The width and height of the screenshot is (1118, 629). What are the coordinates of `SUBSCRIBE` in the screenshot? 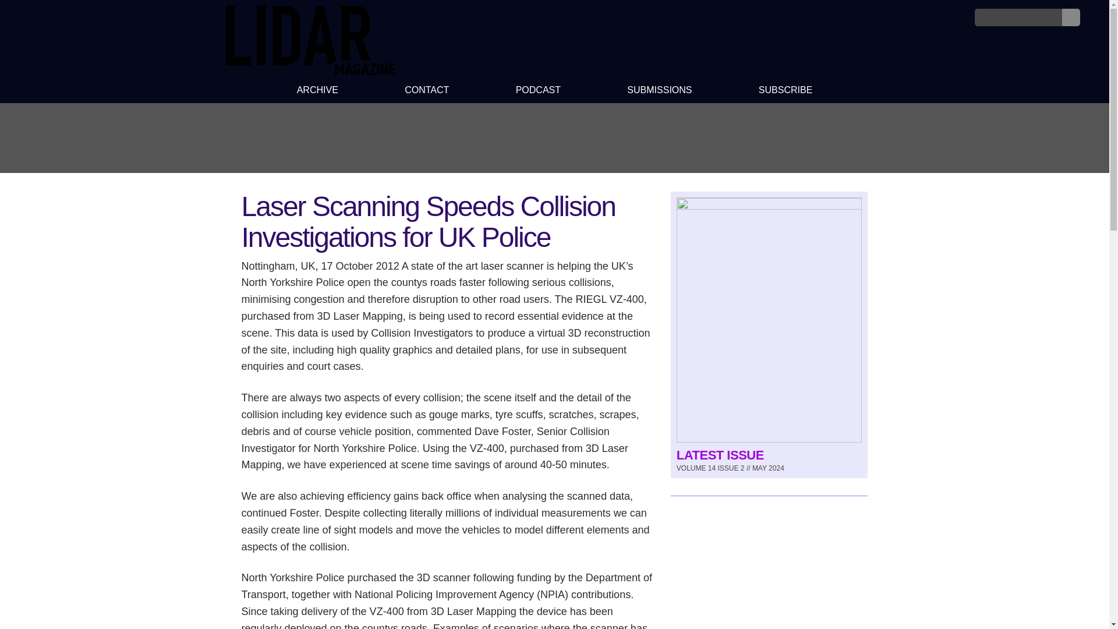 It's located at (786, 91).